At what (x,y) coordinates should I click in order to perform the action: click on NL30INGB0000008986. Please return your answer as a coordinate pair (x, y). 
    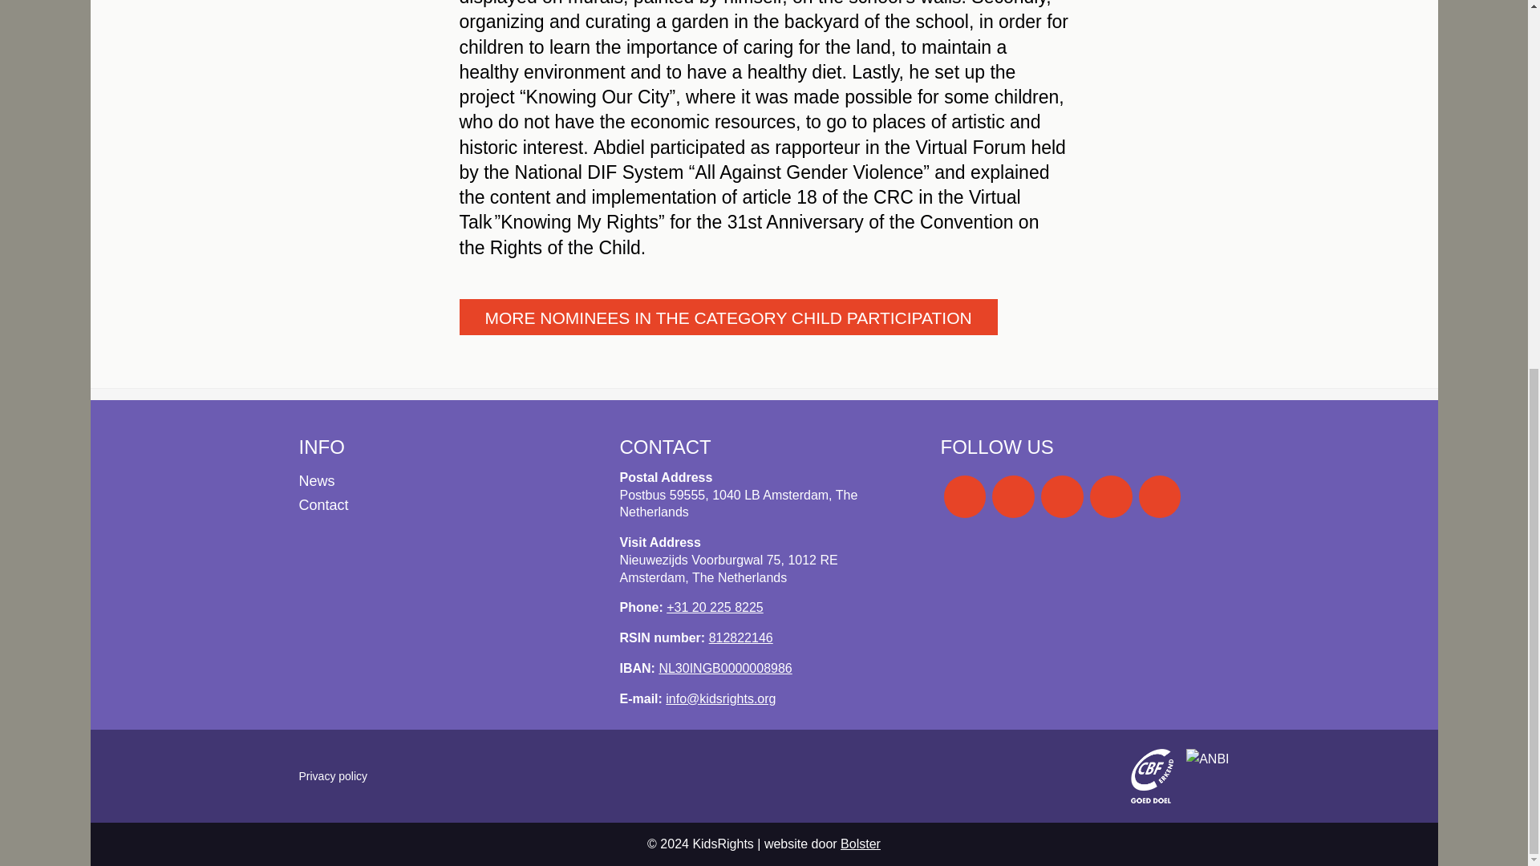
    Looking at the image, I should click on (725, 669).